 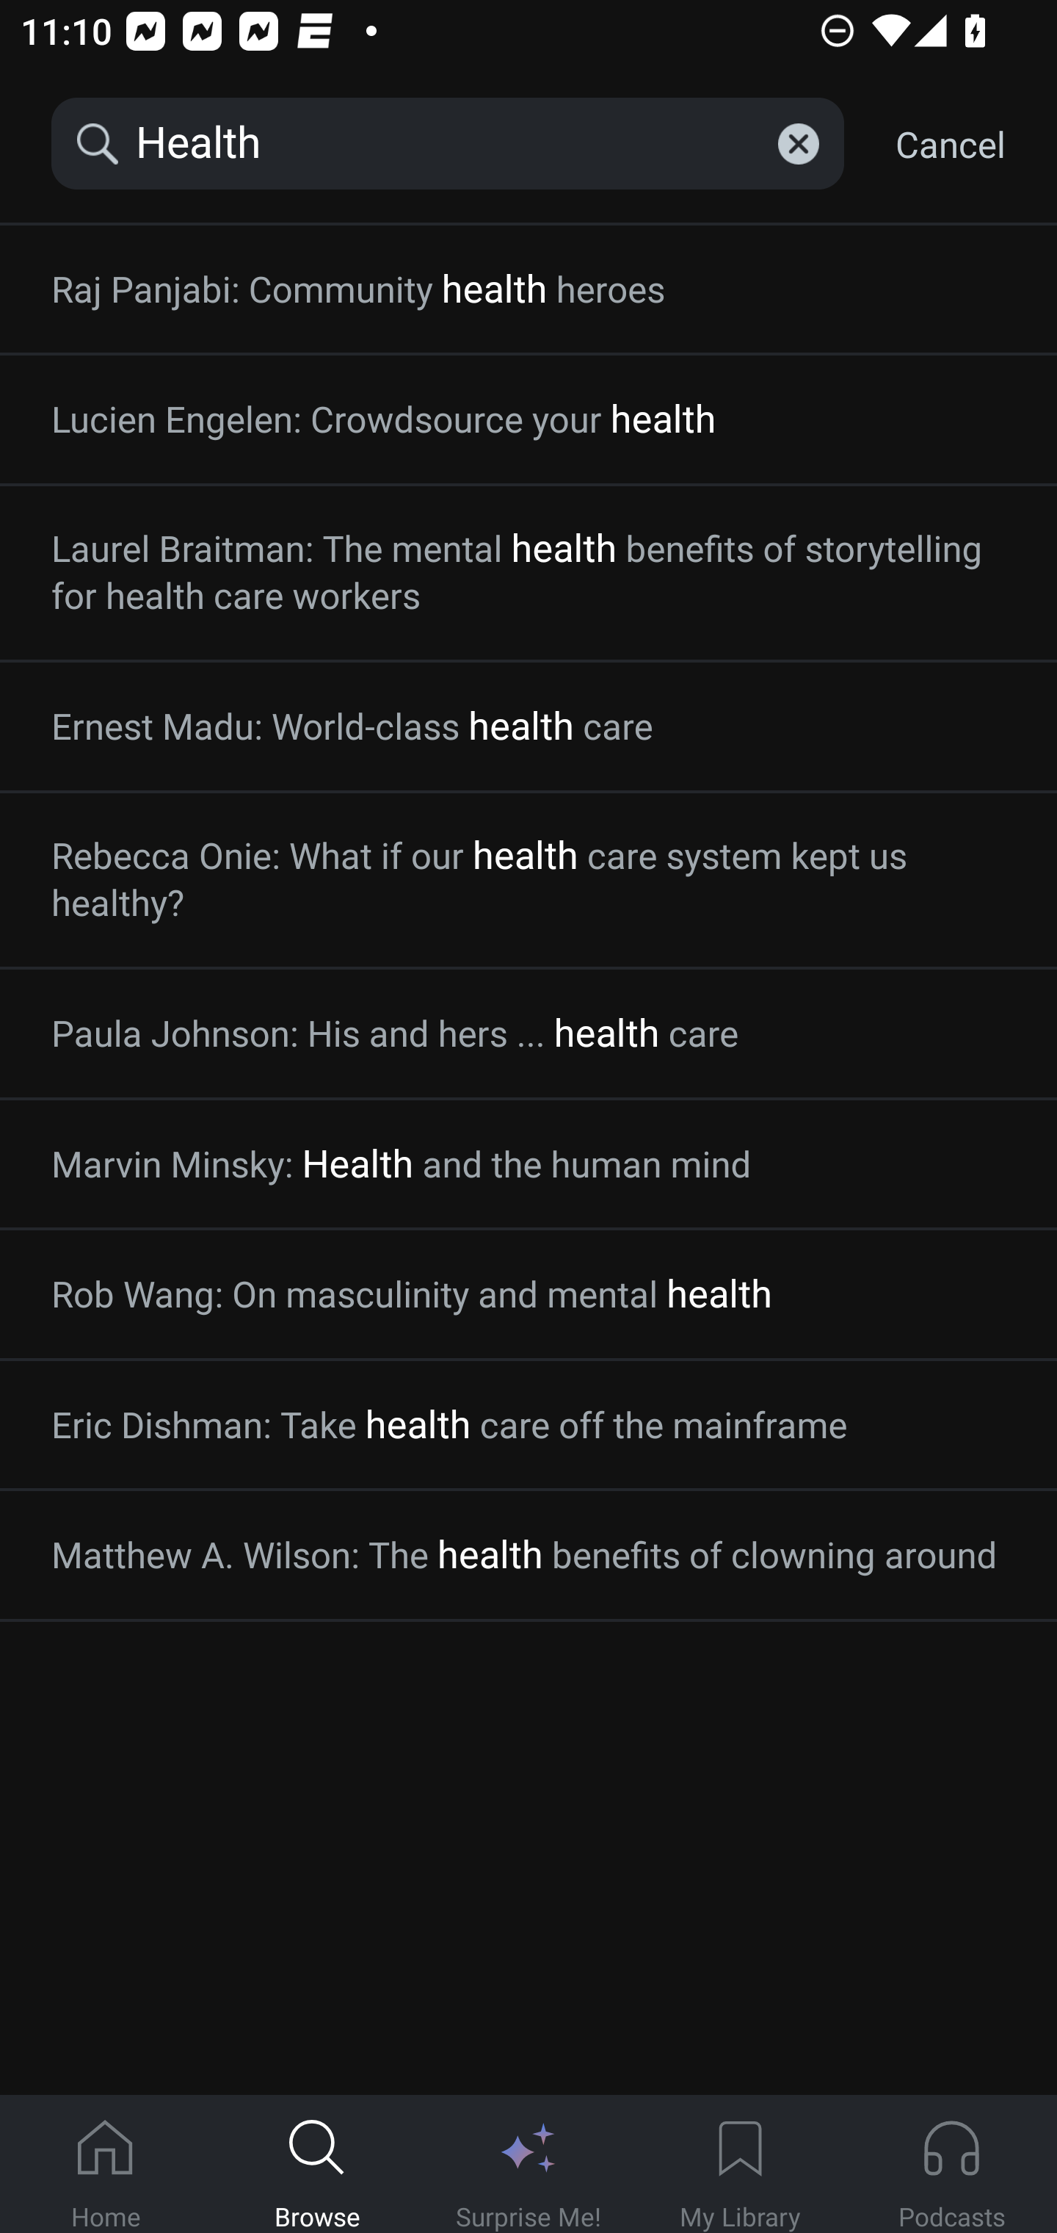 What do you see at coordinates (528, 1425) in the screenshot?
I see `Eric Dishman: Take health care off the mainframe` at bounding box center [528, 1425].